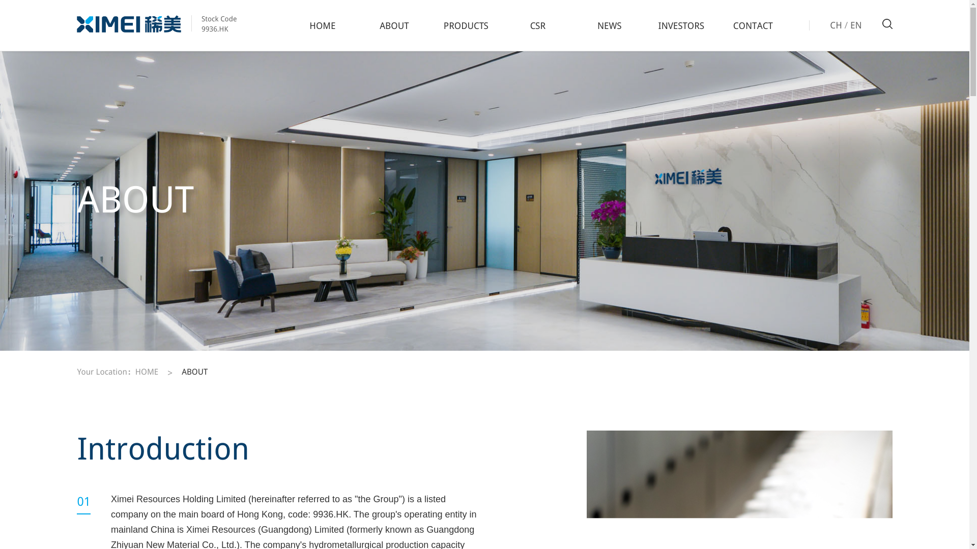 The image size is (977, 549). What do you see at coordinates (609, 25) in the screenshot?
I see `NEWS` at bounding box center [609, 25].